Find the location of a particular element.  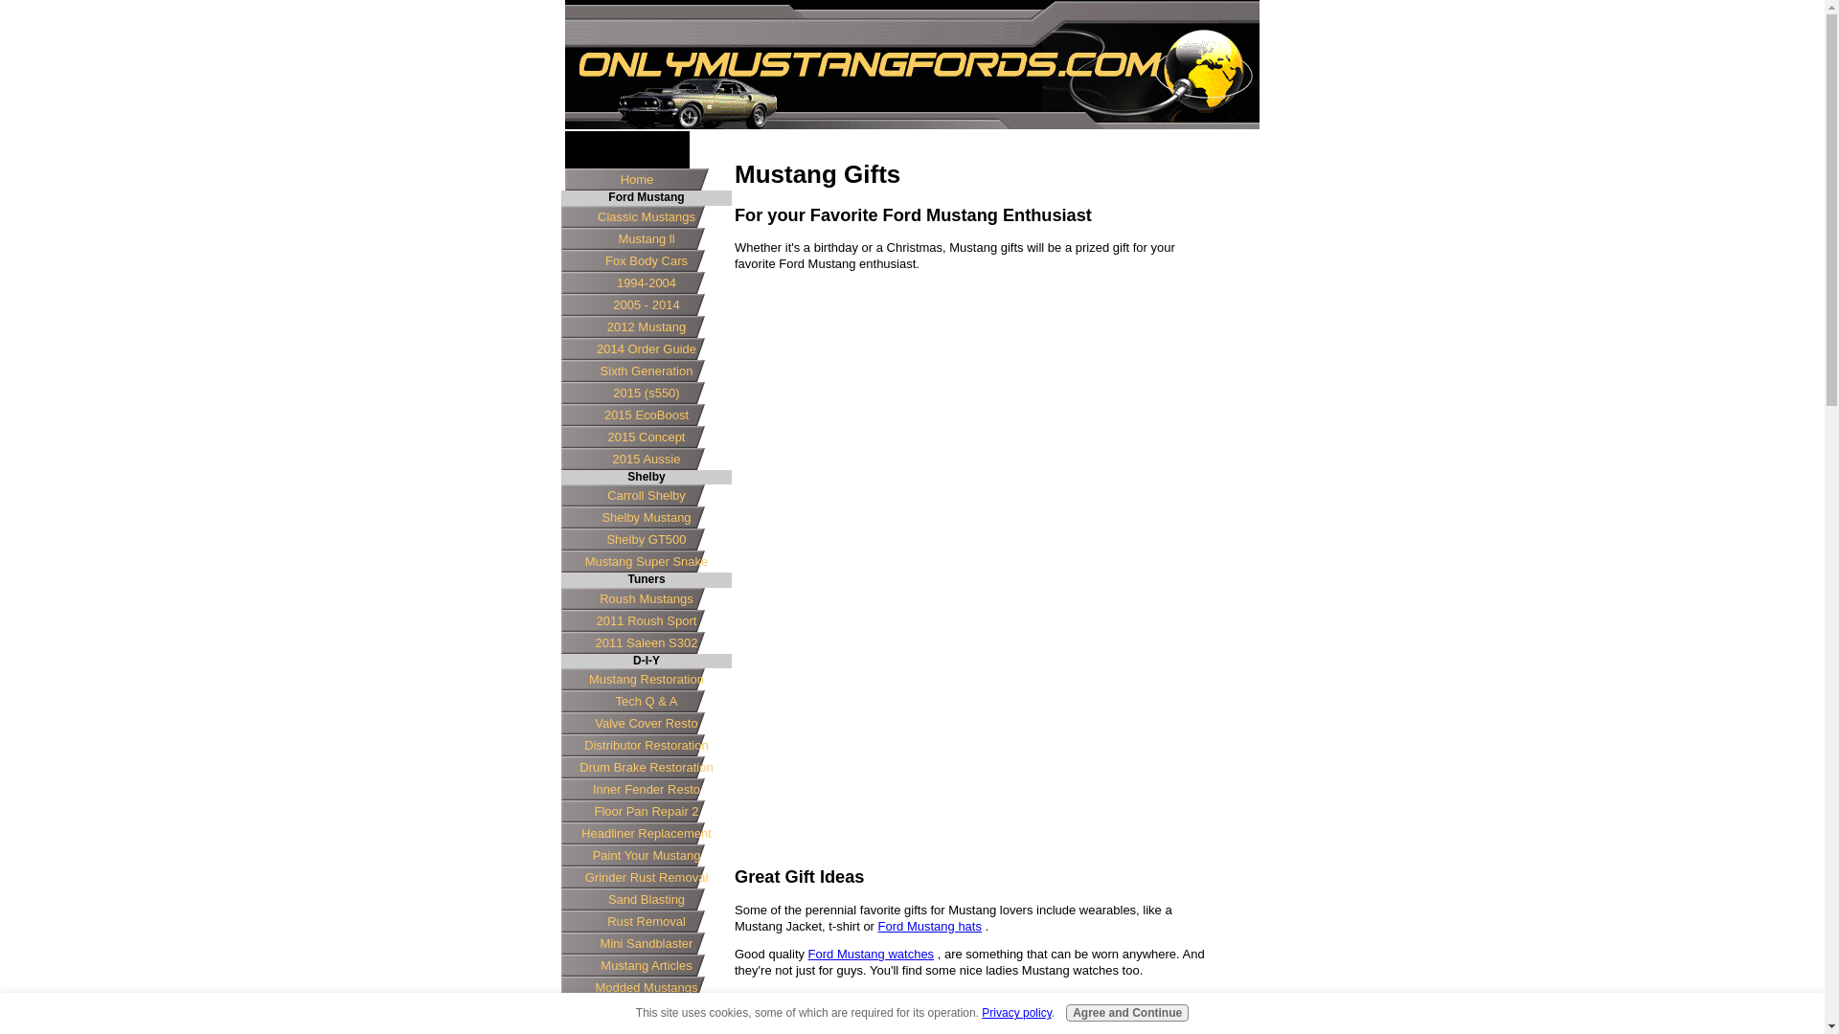

2005 - 2014 is located at coordinates (646, 304).